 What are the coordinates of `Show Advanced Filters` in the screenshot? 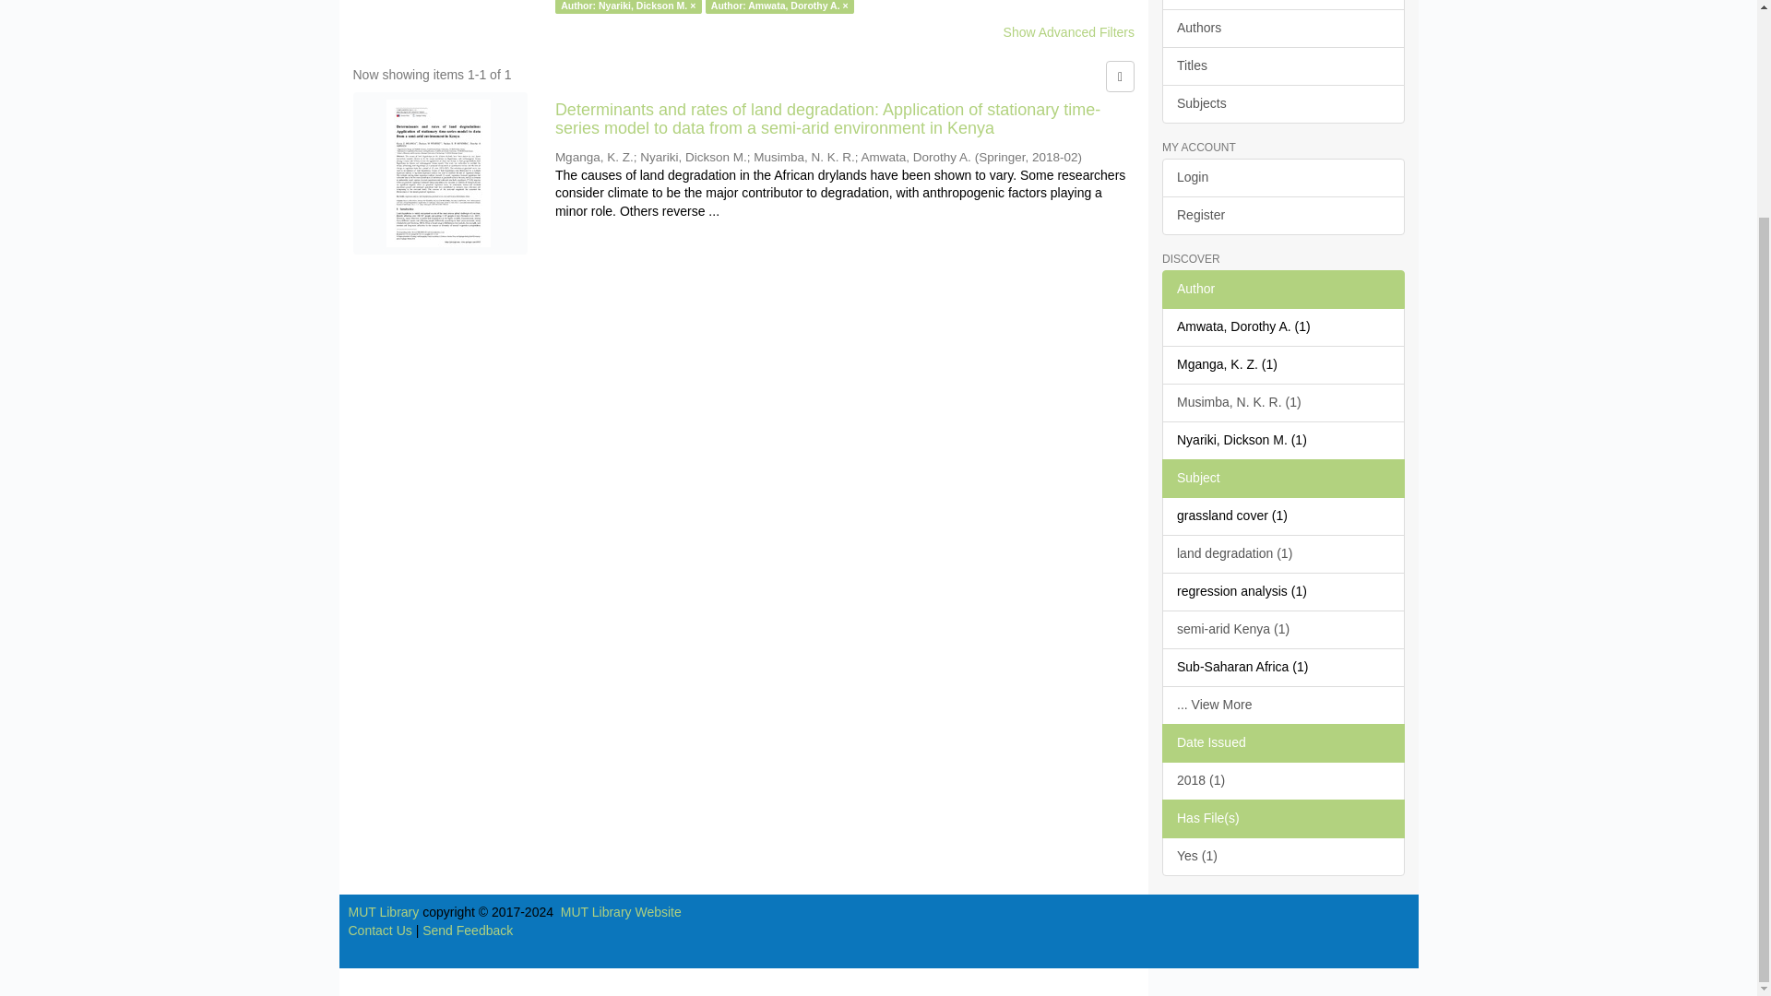 It's located at (1069, 32).